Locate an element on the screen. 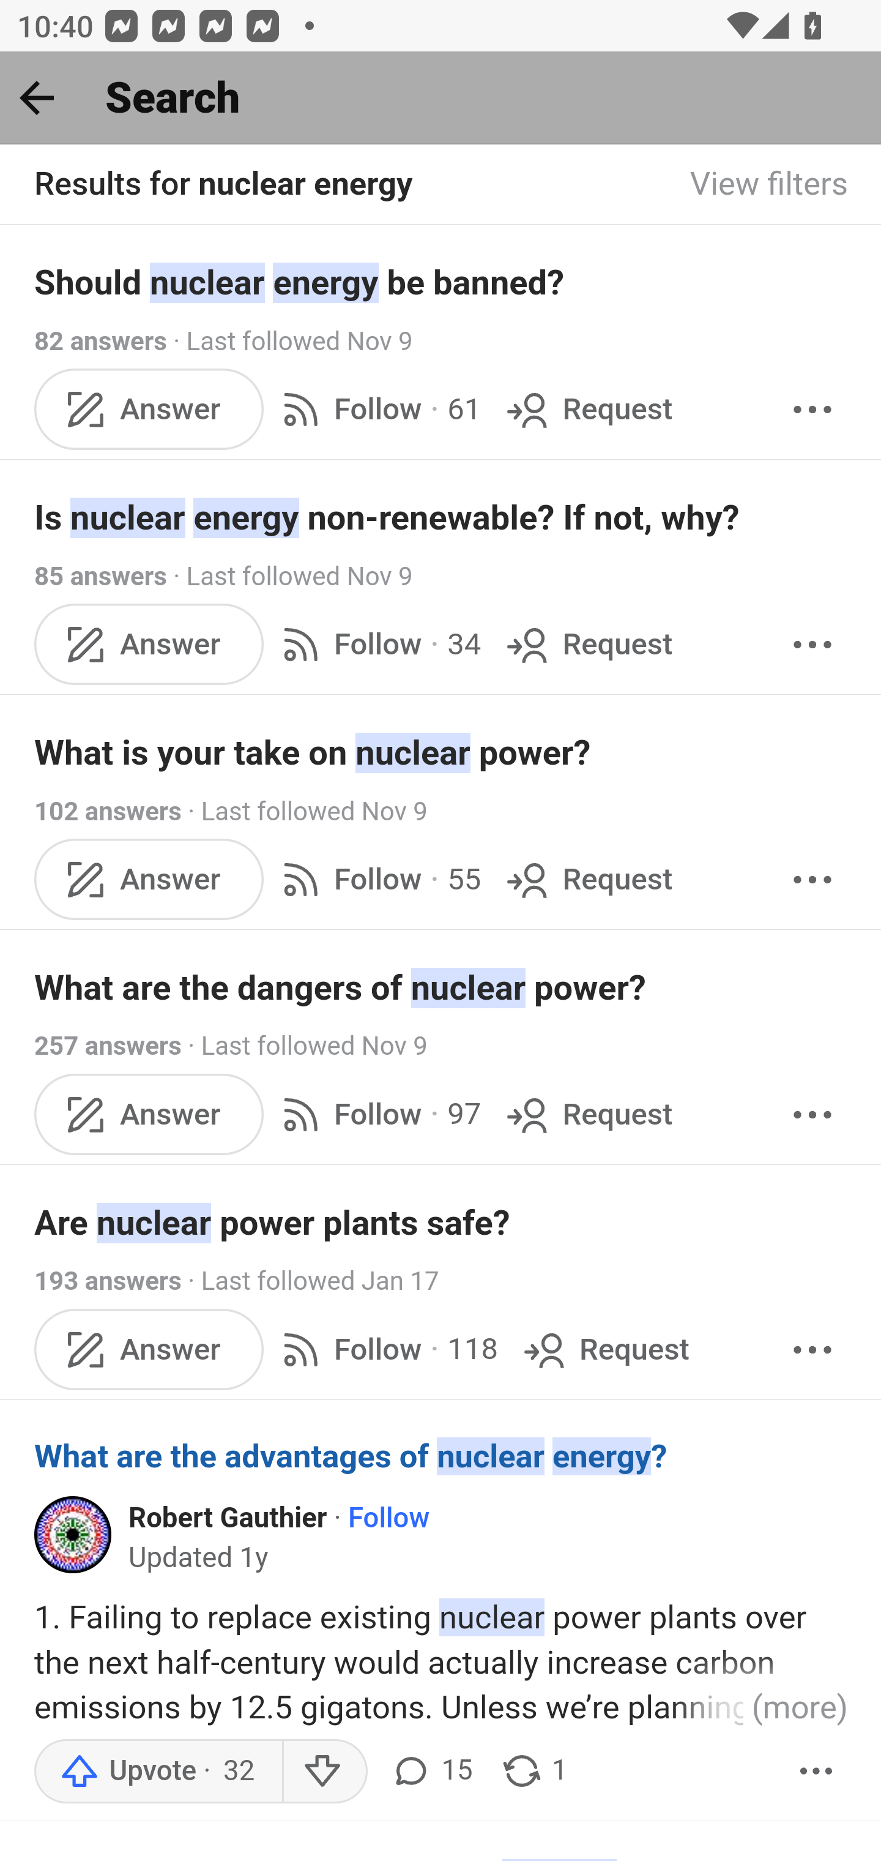 This screenshot has height=1861, width=881. Answer is located at coordinates (149, 1114).